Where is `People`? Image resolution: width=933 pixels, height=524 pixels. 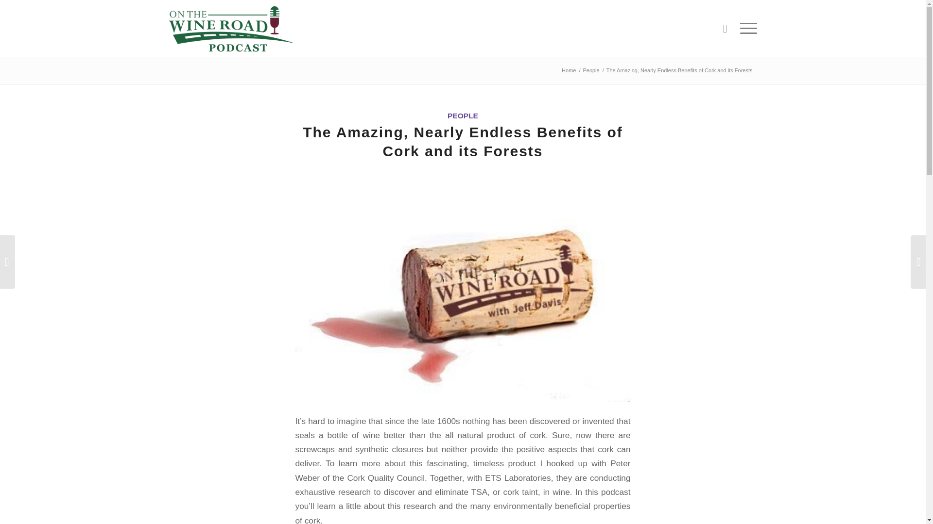 People is located at coordinates (591, 71).